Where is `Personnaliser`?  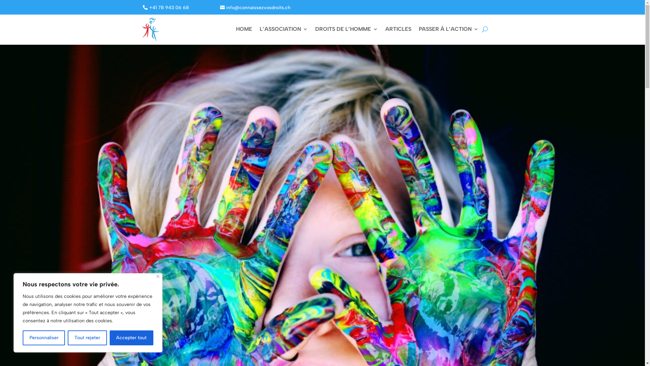
Personnaliser is located at coordinates (44, 338).